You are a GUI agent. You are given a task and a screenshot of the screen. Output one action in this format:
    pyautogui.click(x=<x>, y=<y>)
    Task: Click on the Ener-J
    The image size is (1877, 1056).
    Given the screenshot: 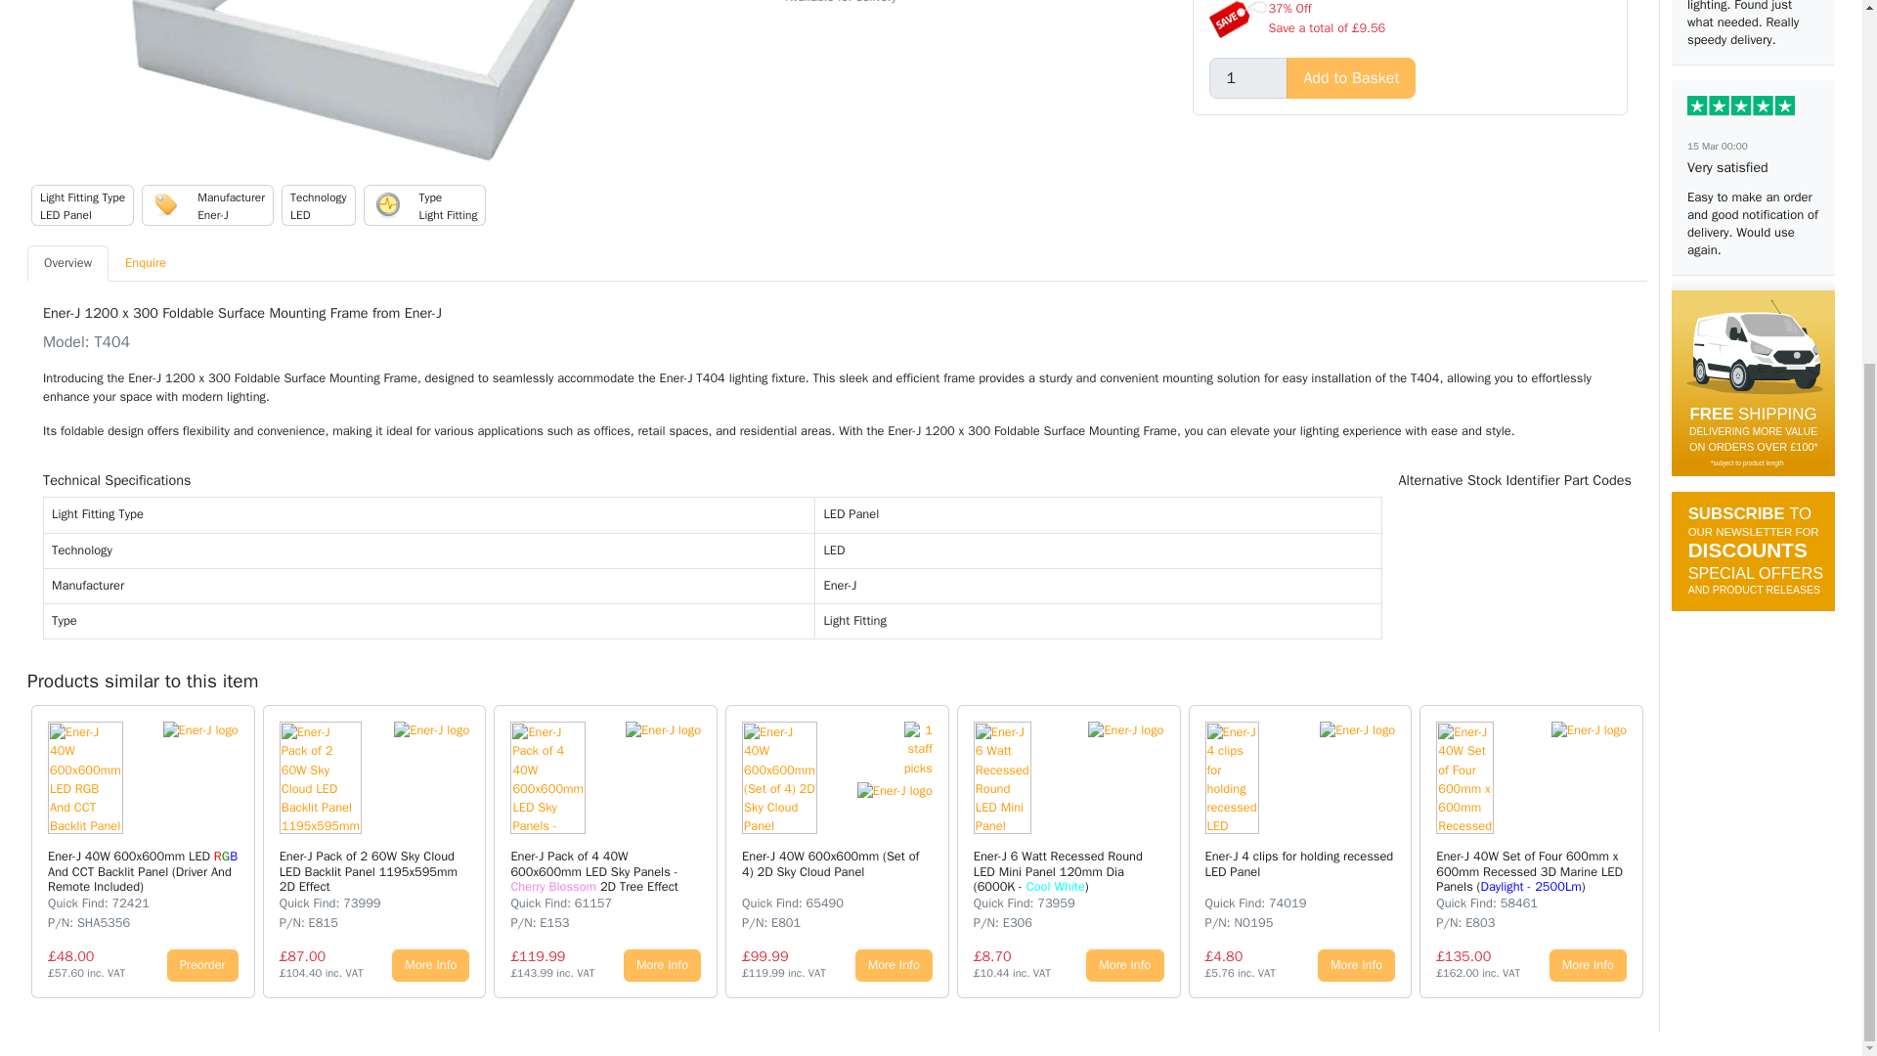 What is the action you would take?
    pyautogui.click(x=200, y=730)
    